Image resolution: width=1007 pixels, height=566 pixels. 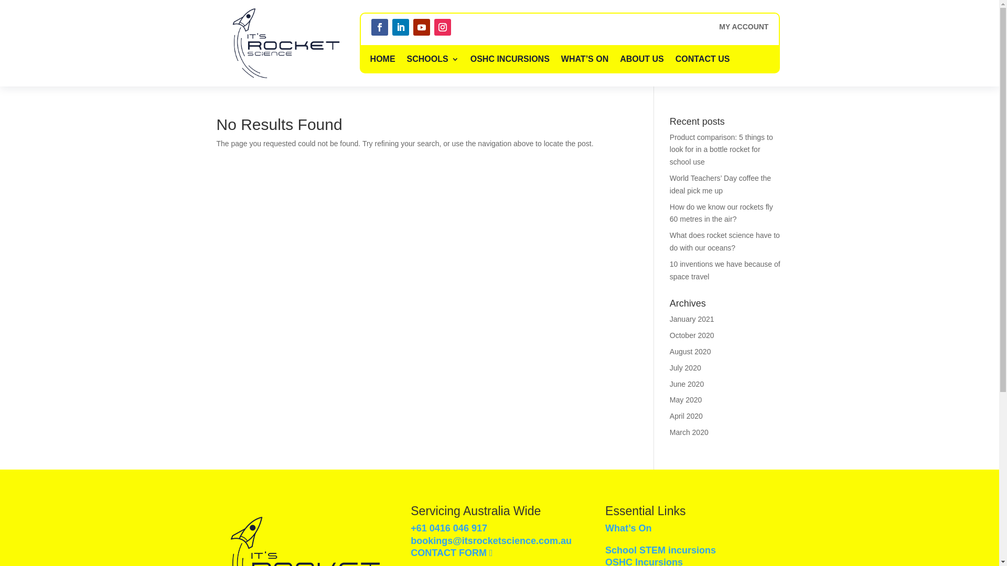 What do you see at coordinates (686, 400) in the screenshot?
I see `May 2020` at bounding box center [686, 400].